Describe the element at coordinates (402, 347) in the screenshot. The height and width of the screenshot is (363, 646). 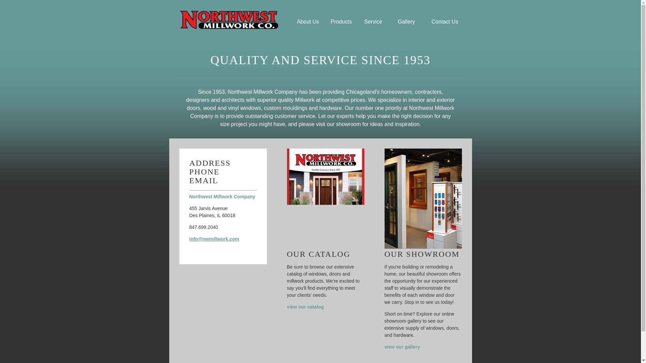
I see `view our gallery` at that location.